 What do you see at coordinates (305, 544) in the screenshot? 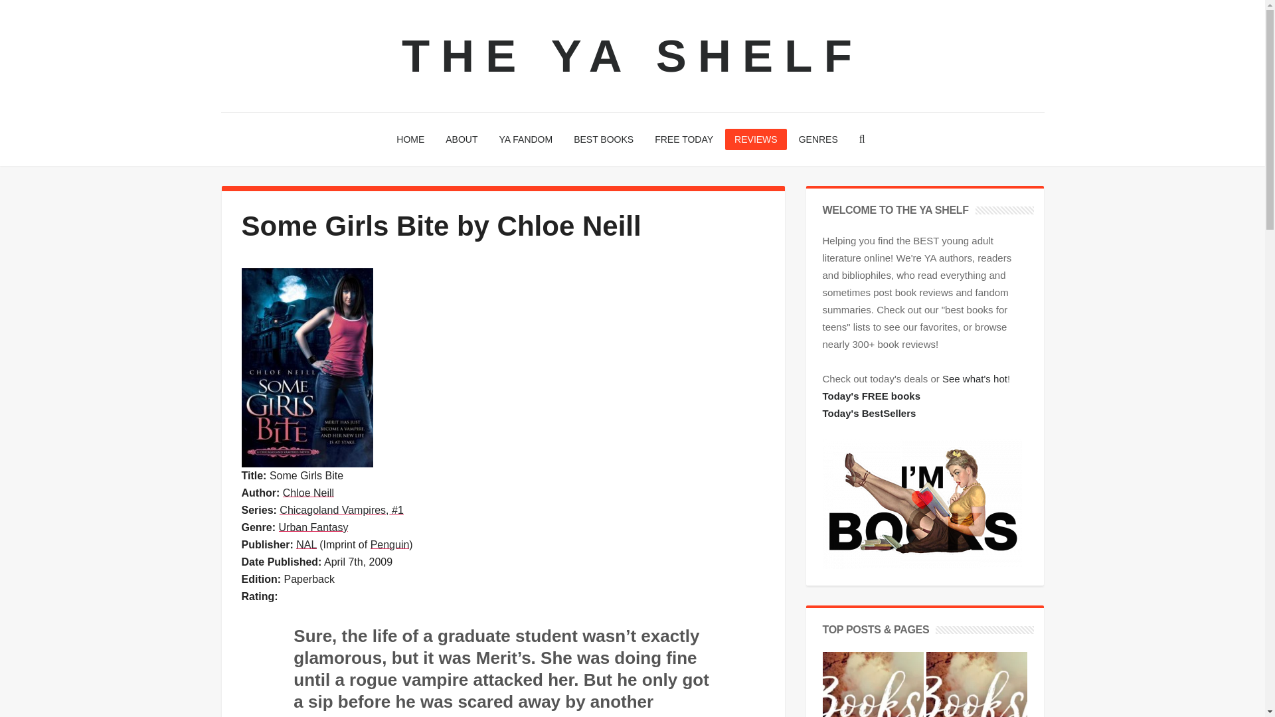
I see `NAL` at bounding box center [305, 544].